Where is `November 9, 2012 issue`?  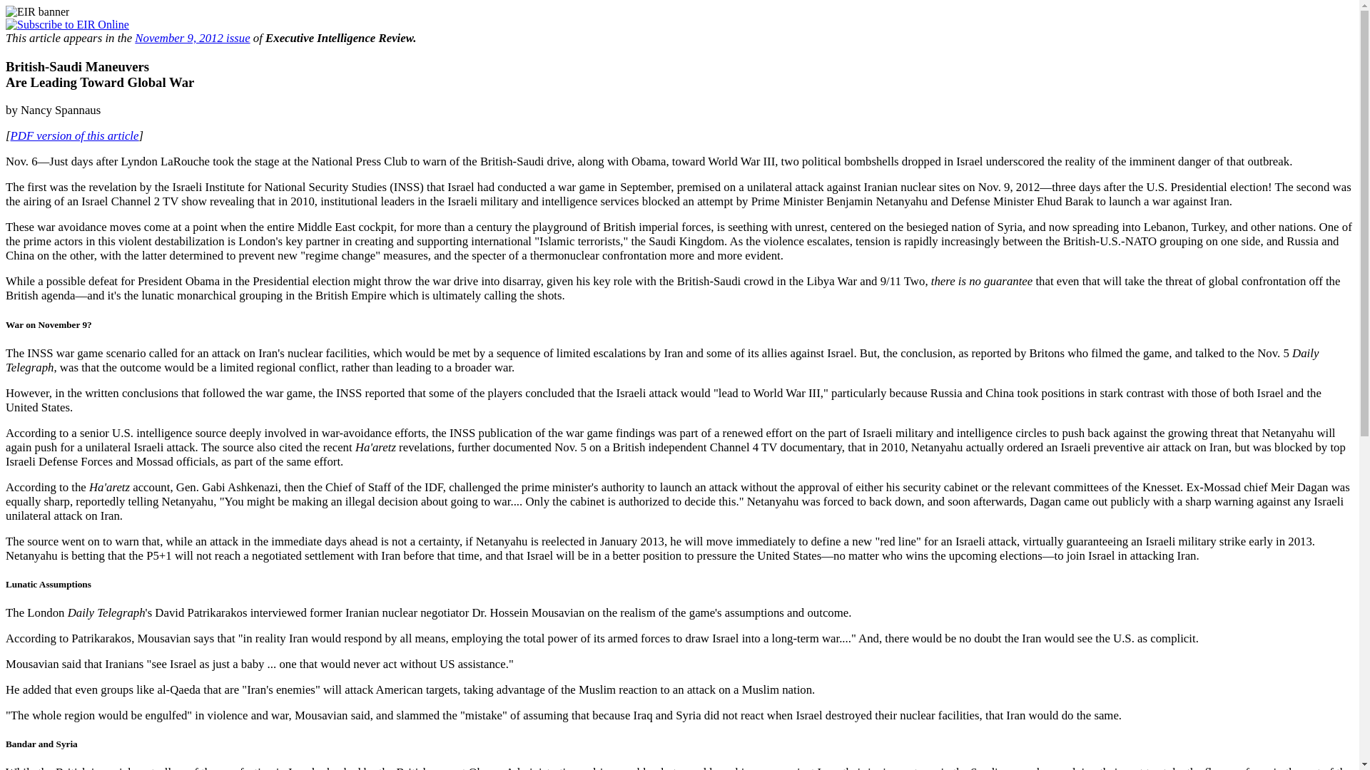
November 9, 2012 issue is located at coordinates (191, 38).